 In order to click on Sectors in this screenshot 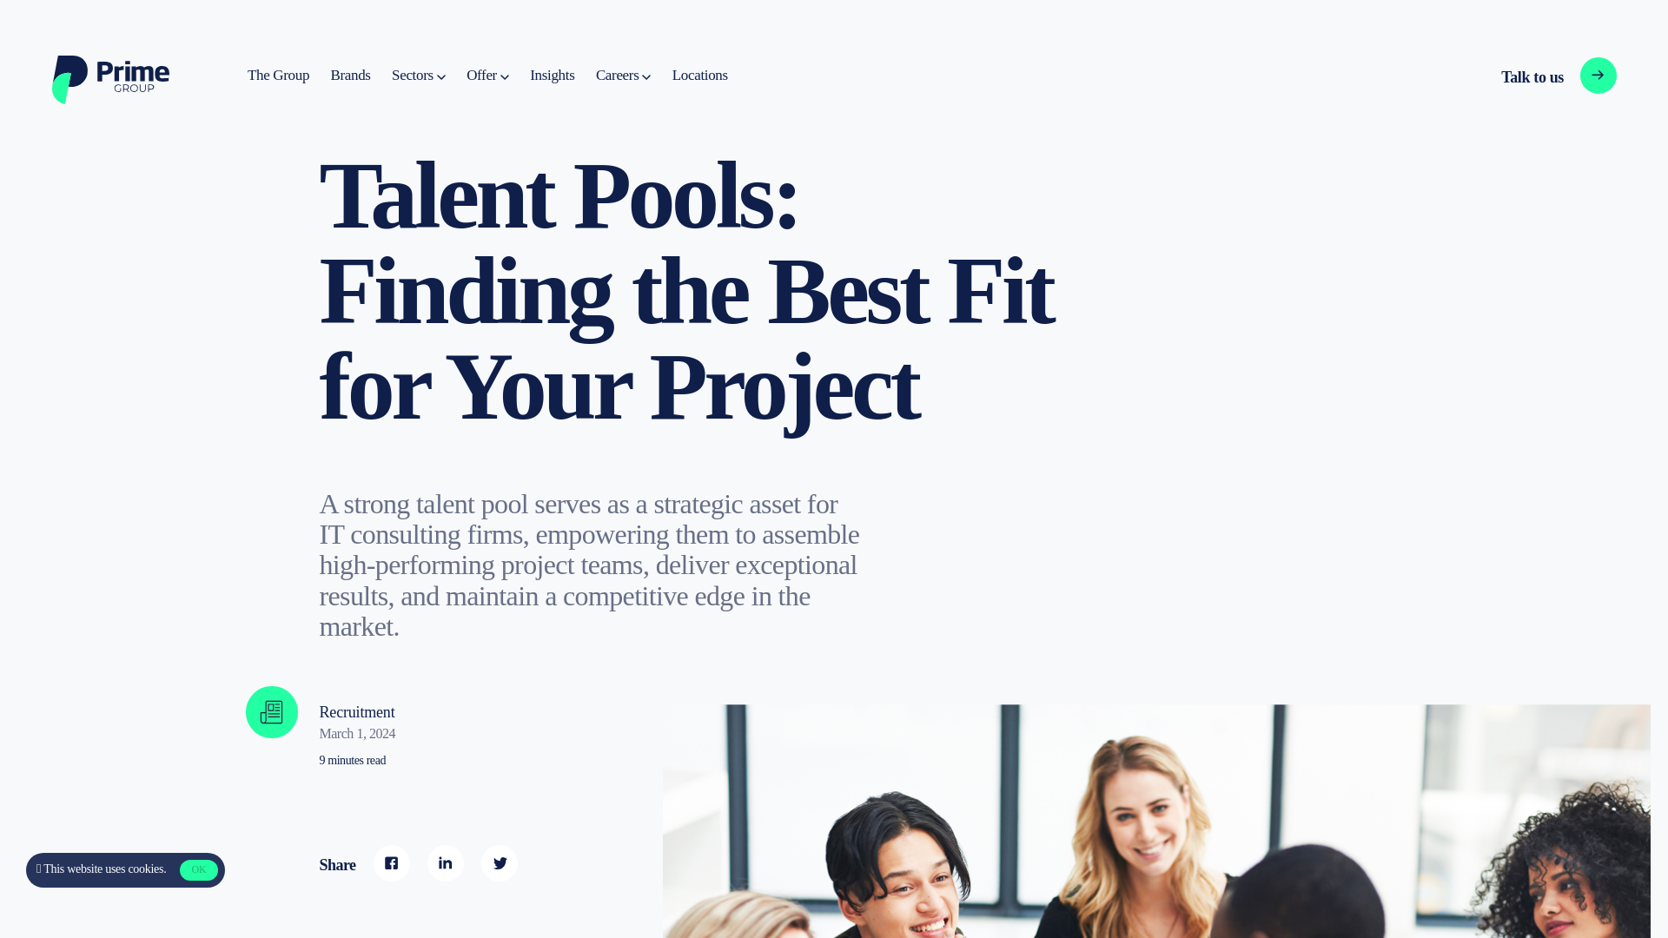, I will do `click(278, 76)`.